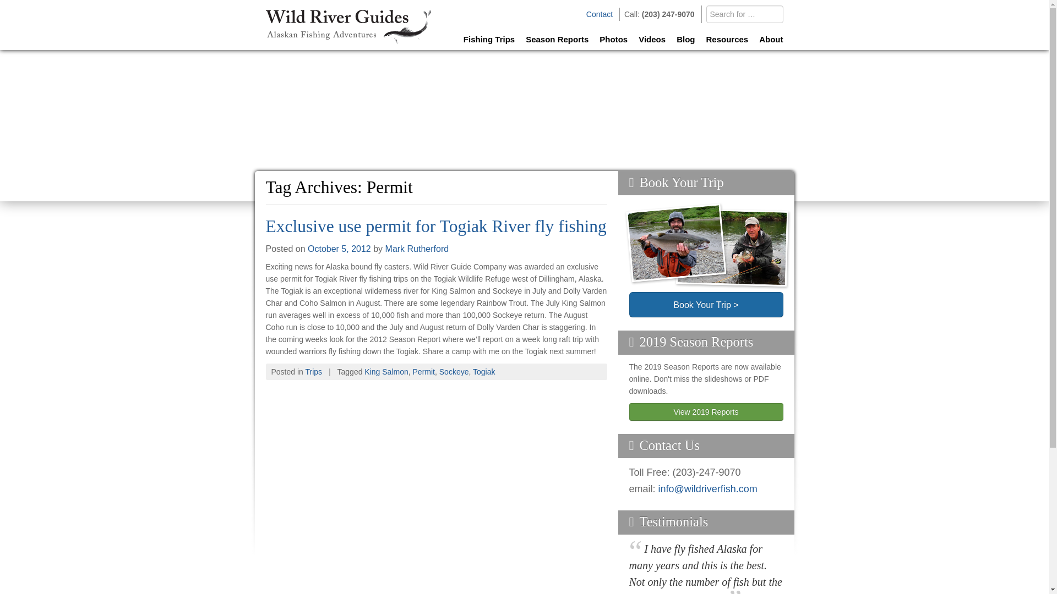  What do you see at coordinates (652, 38) in the screenshot?
I see `Videos` at bounding box center [652, 38].